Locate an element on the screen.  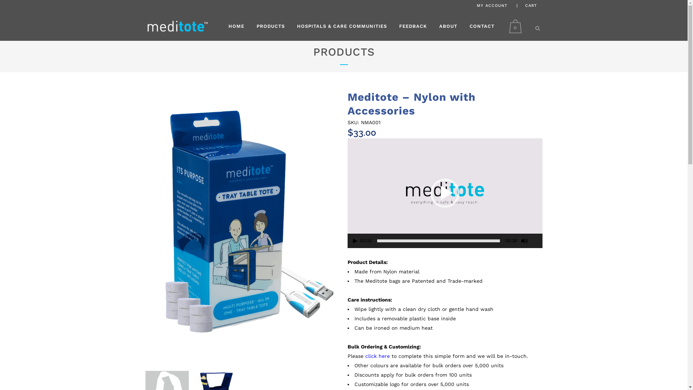
CONTACT is located at coordinates (482, 26).